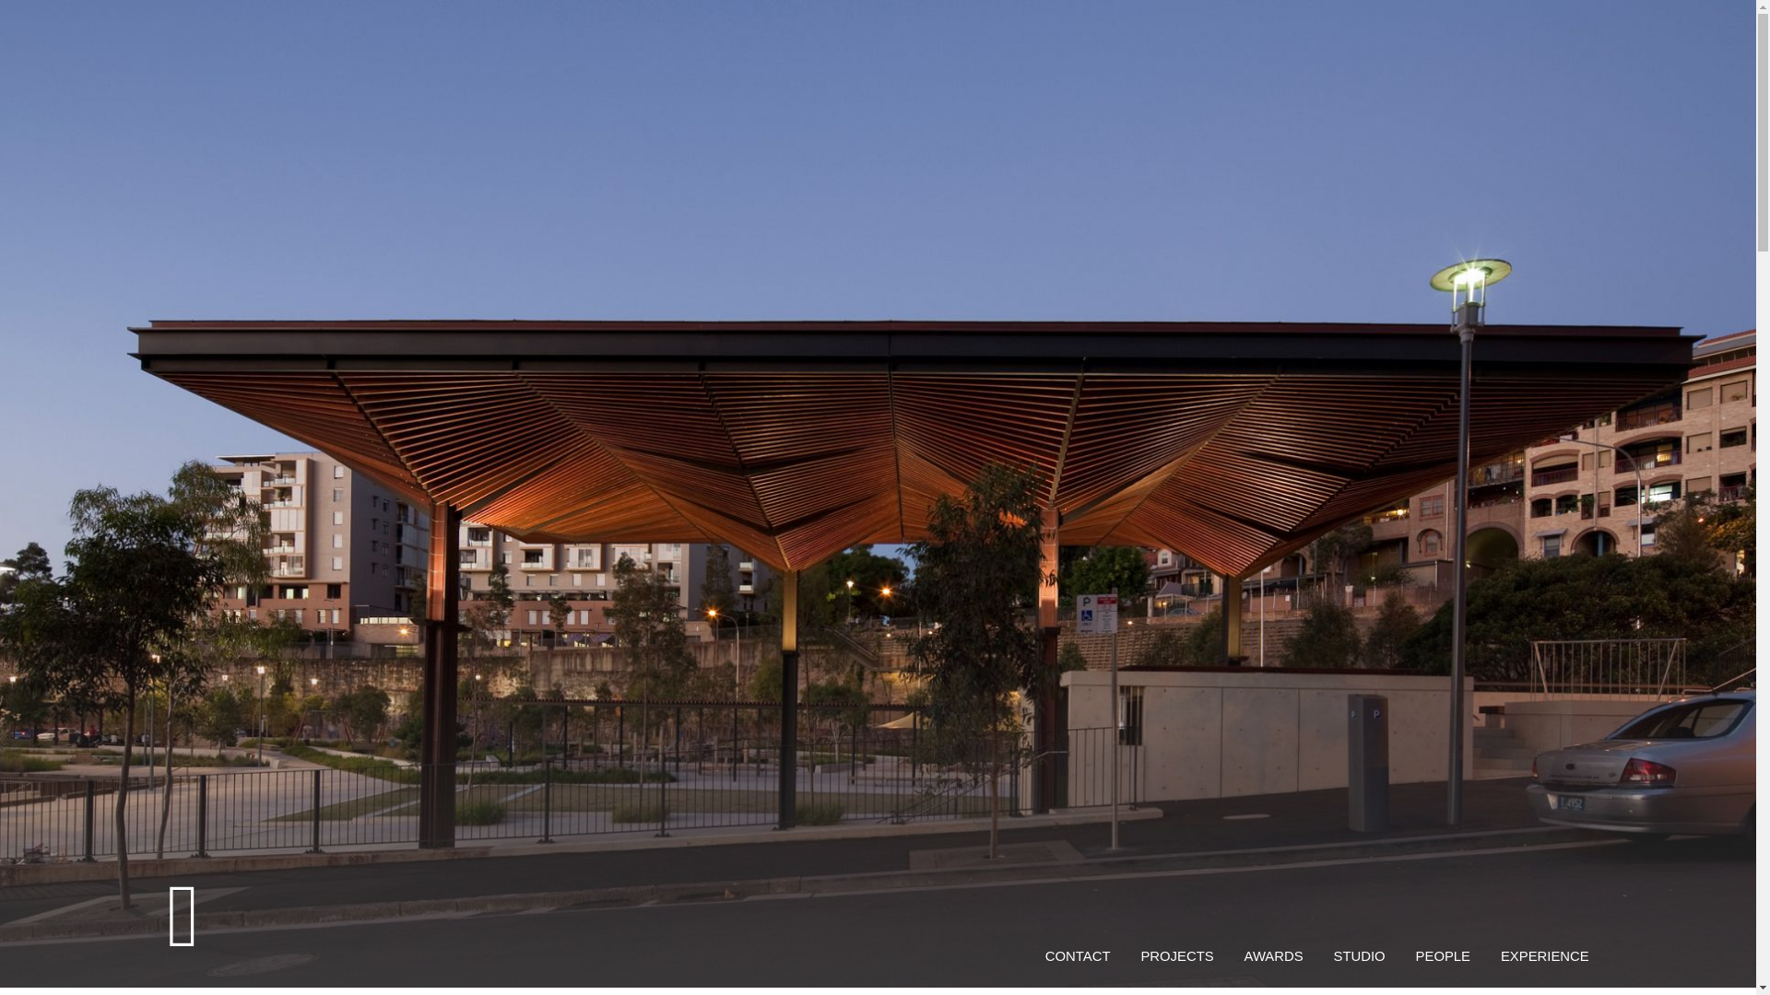  What do you see at coordinates (1444, 956) in the screenshot?
I see `PEOPLE` at bounding box center [1444, 956].